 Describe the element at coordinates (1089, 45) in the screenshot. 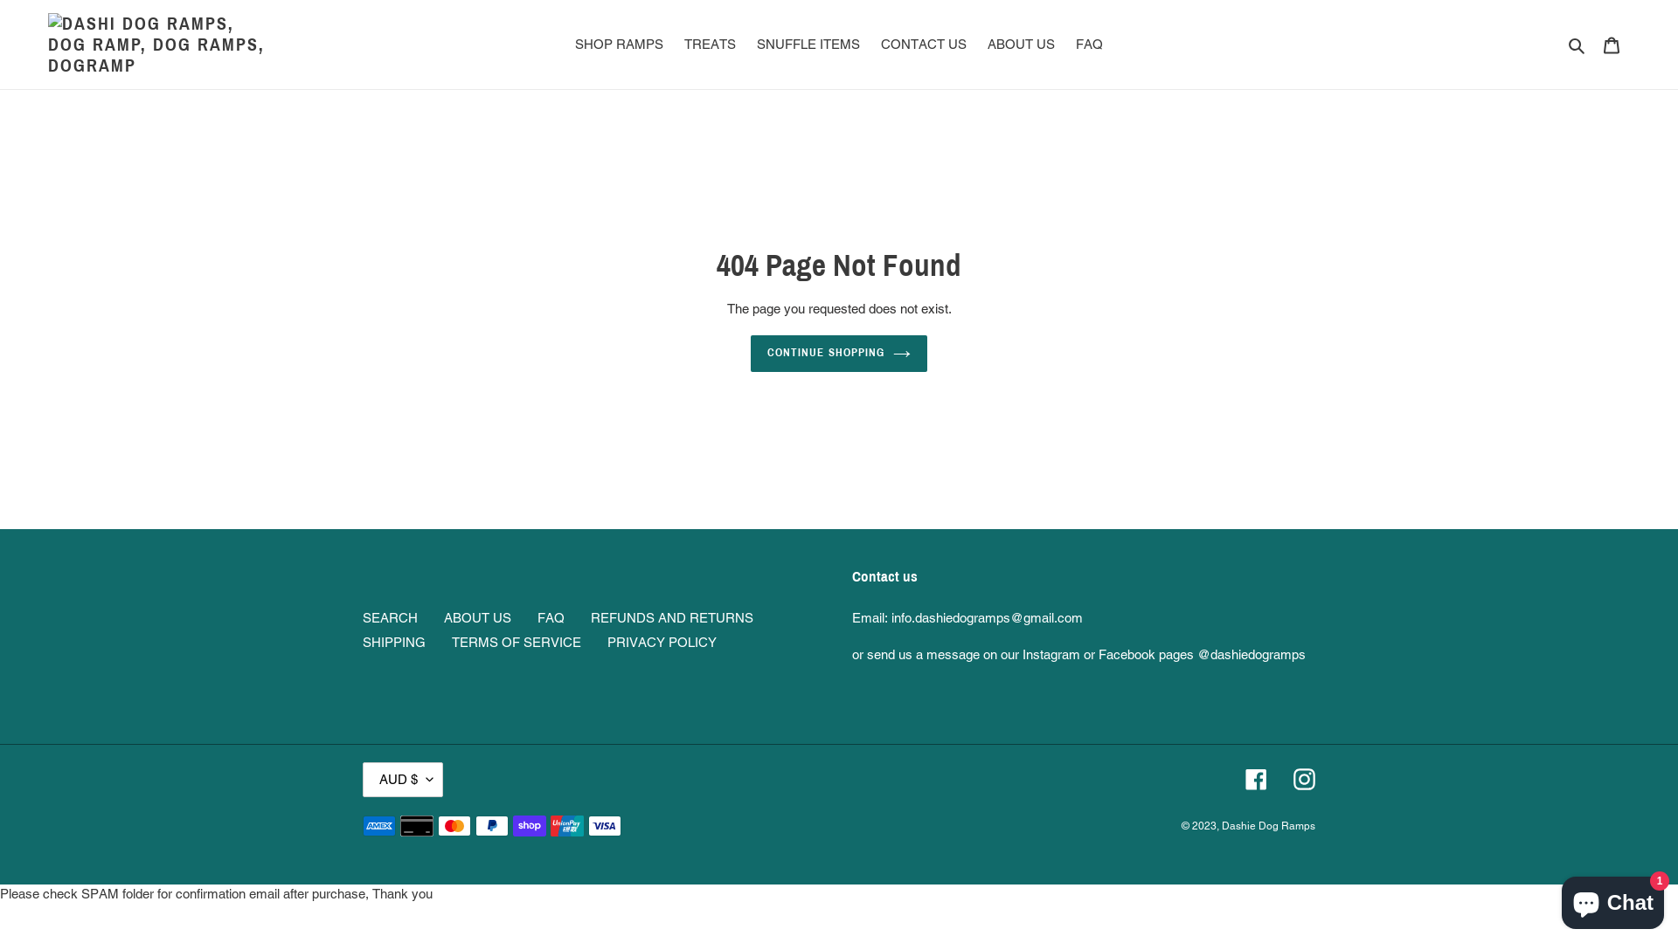

I see `FAQ` at that location.